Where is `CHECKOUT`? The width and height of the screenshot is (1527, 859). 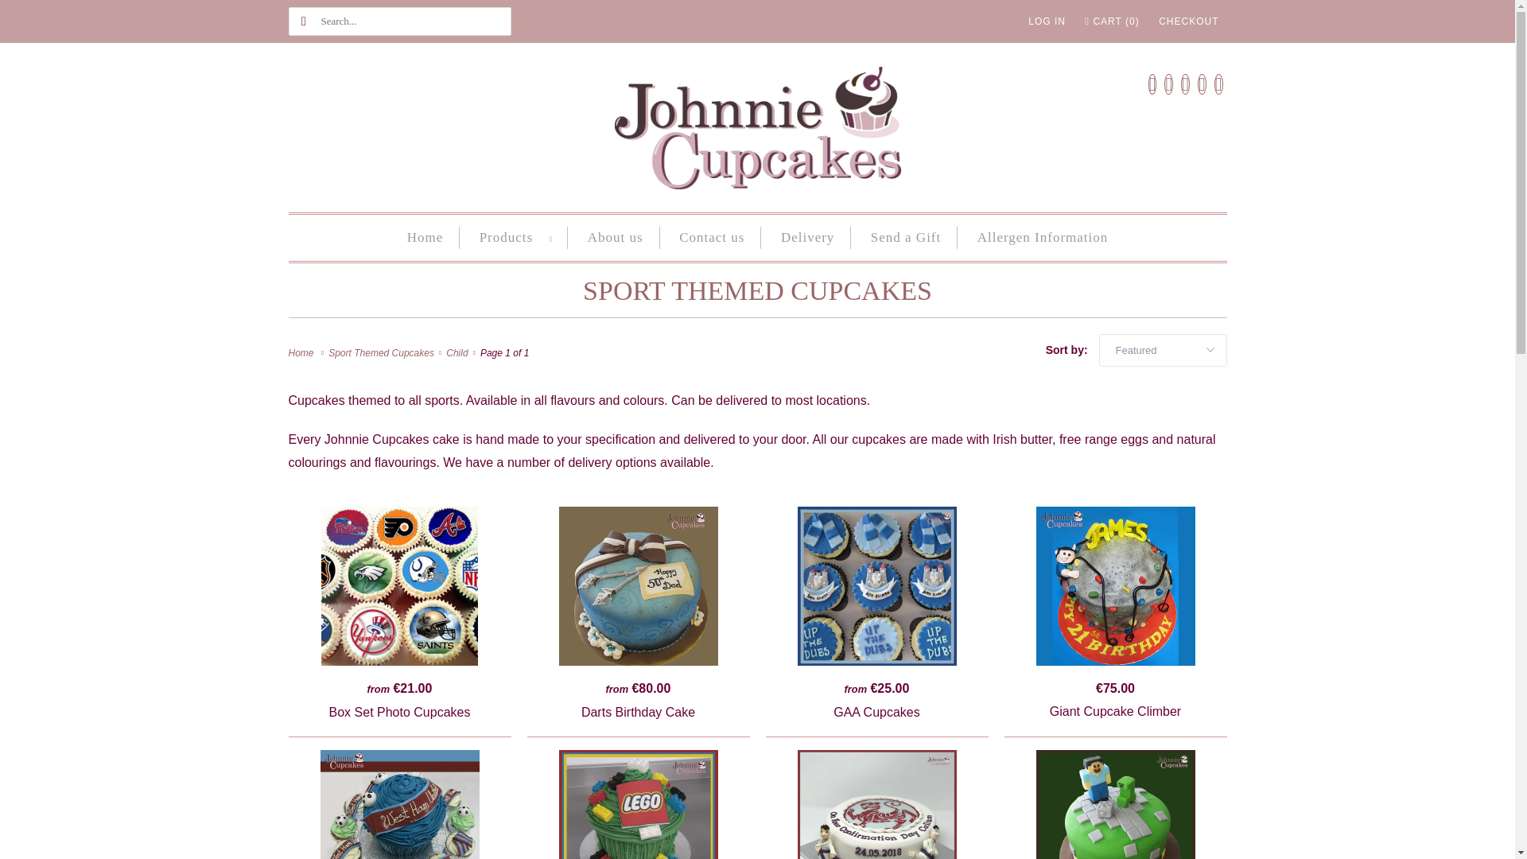 CHECKOUT is located at coordinates (1188, 21).